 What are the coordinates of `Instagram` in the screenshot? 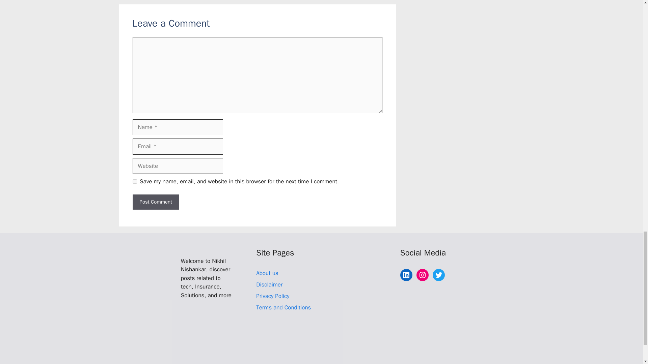 It's located at (423, 275).